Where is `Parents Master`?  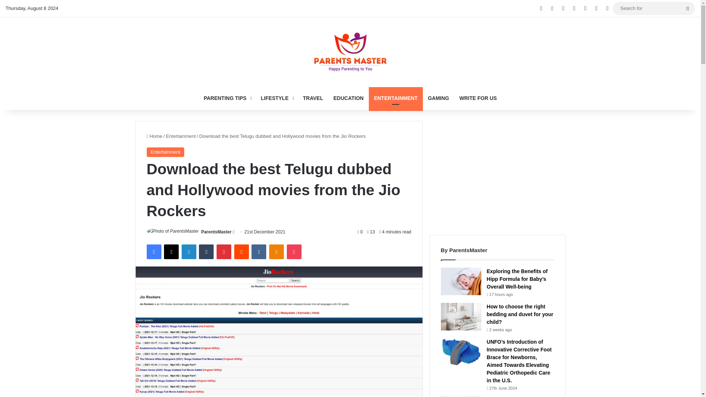 Parents Master is located at coordinates (350, 51).